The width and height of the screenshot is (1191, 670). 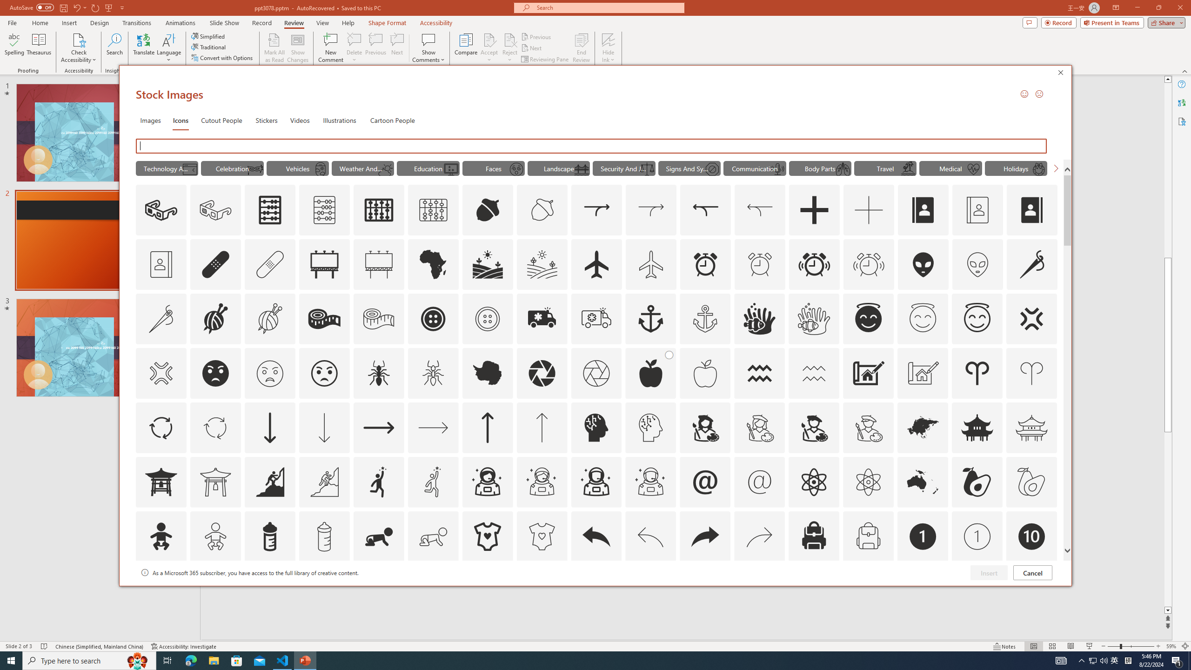 What do you see at coordinates (189, 169) in the screenshot?
I see `AutomationID: Icons_CmdTerminal_RTL_M` at bounding box center [189, 169].